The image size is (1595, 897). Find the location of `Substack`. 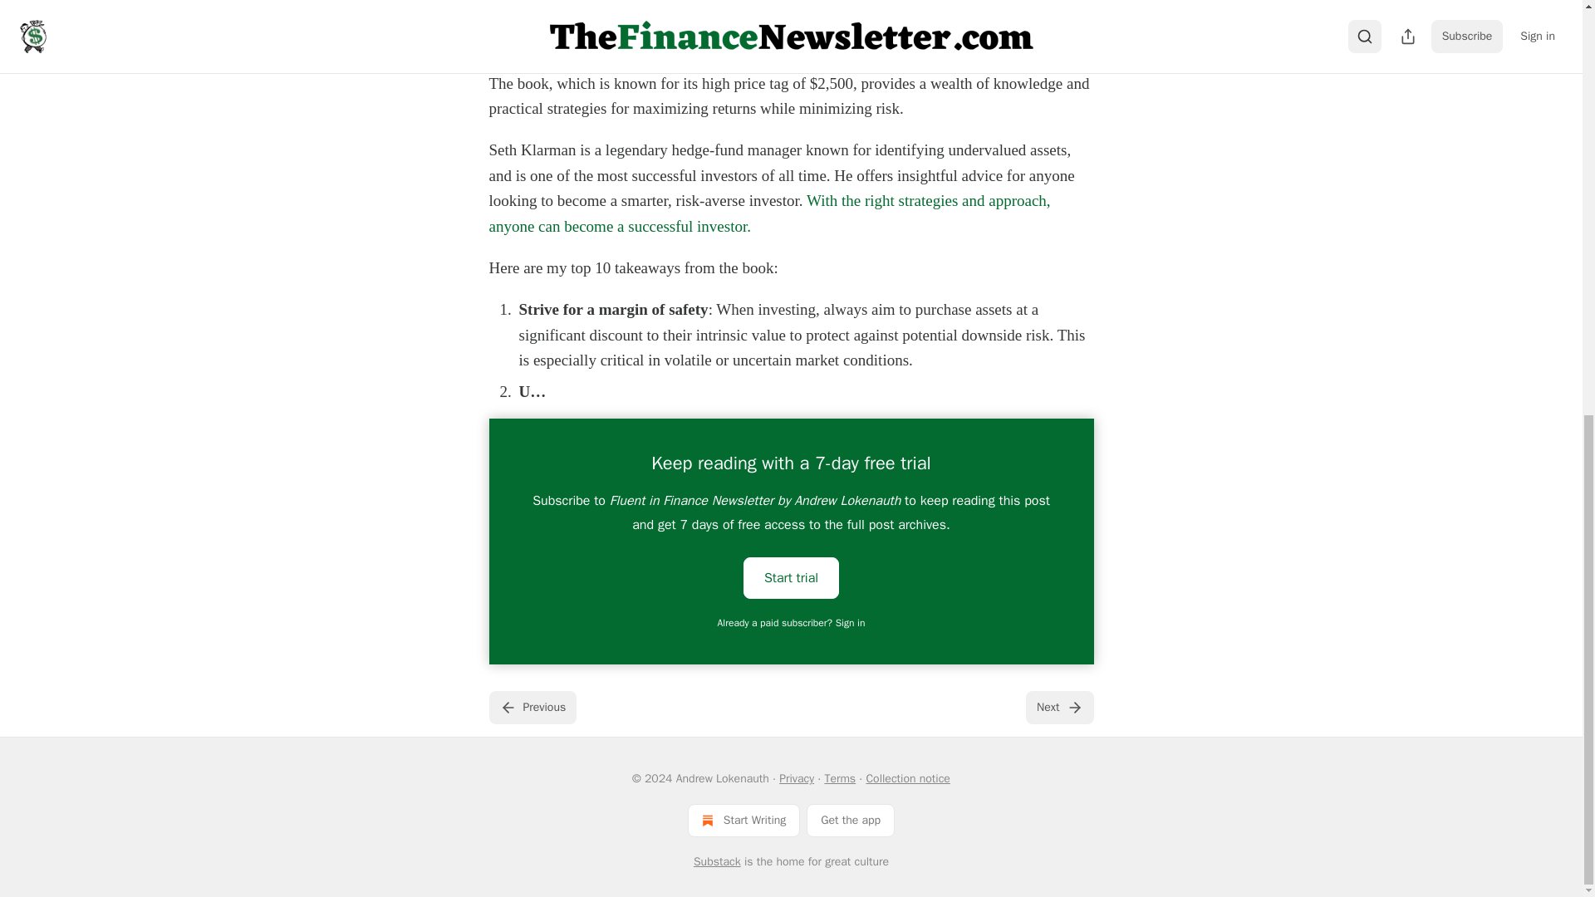

Substack is located at coordinates (718, 862).